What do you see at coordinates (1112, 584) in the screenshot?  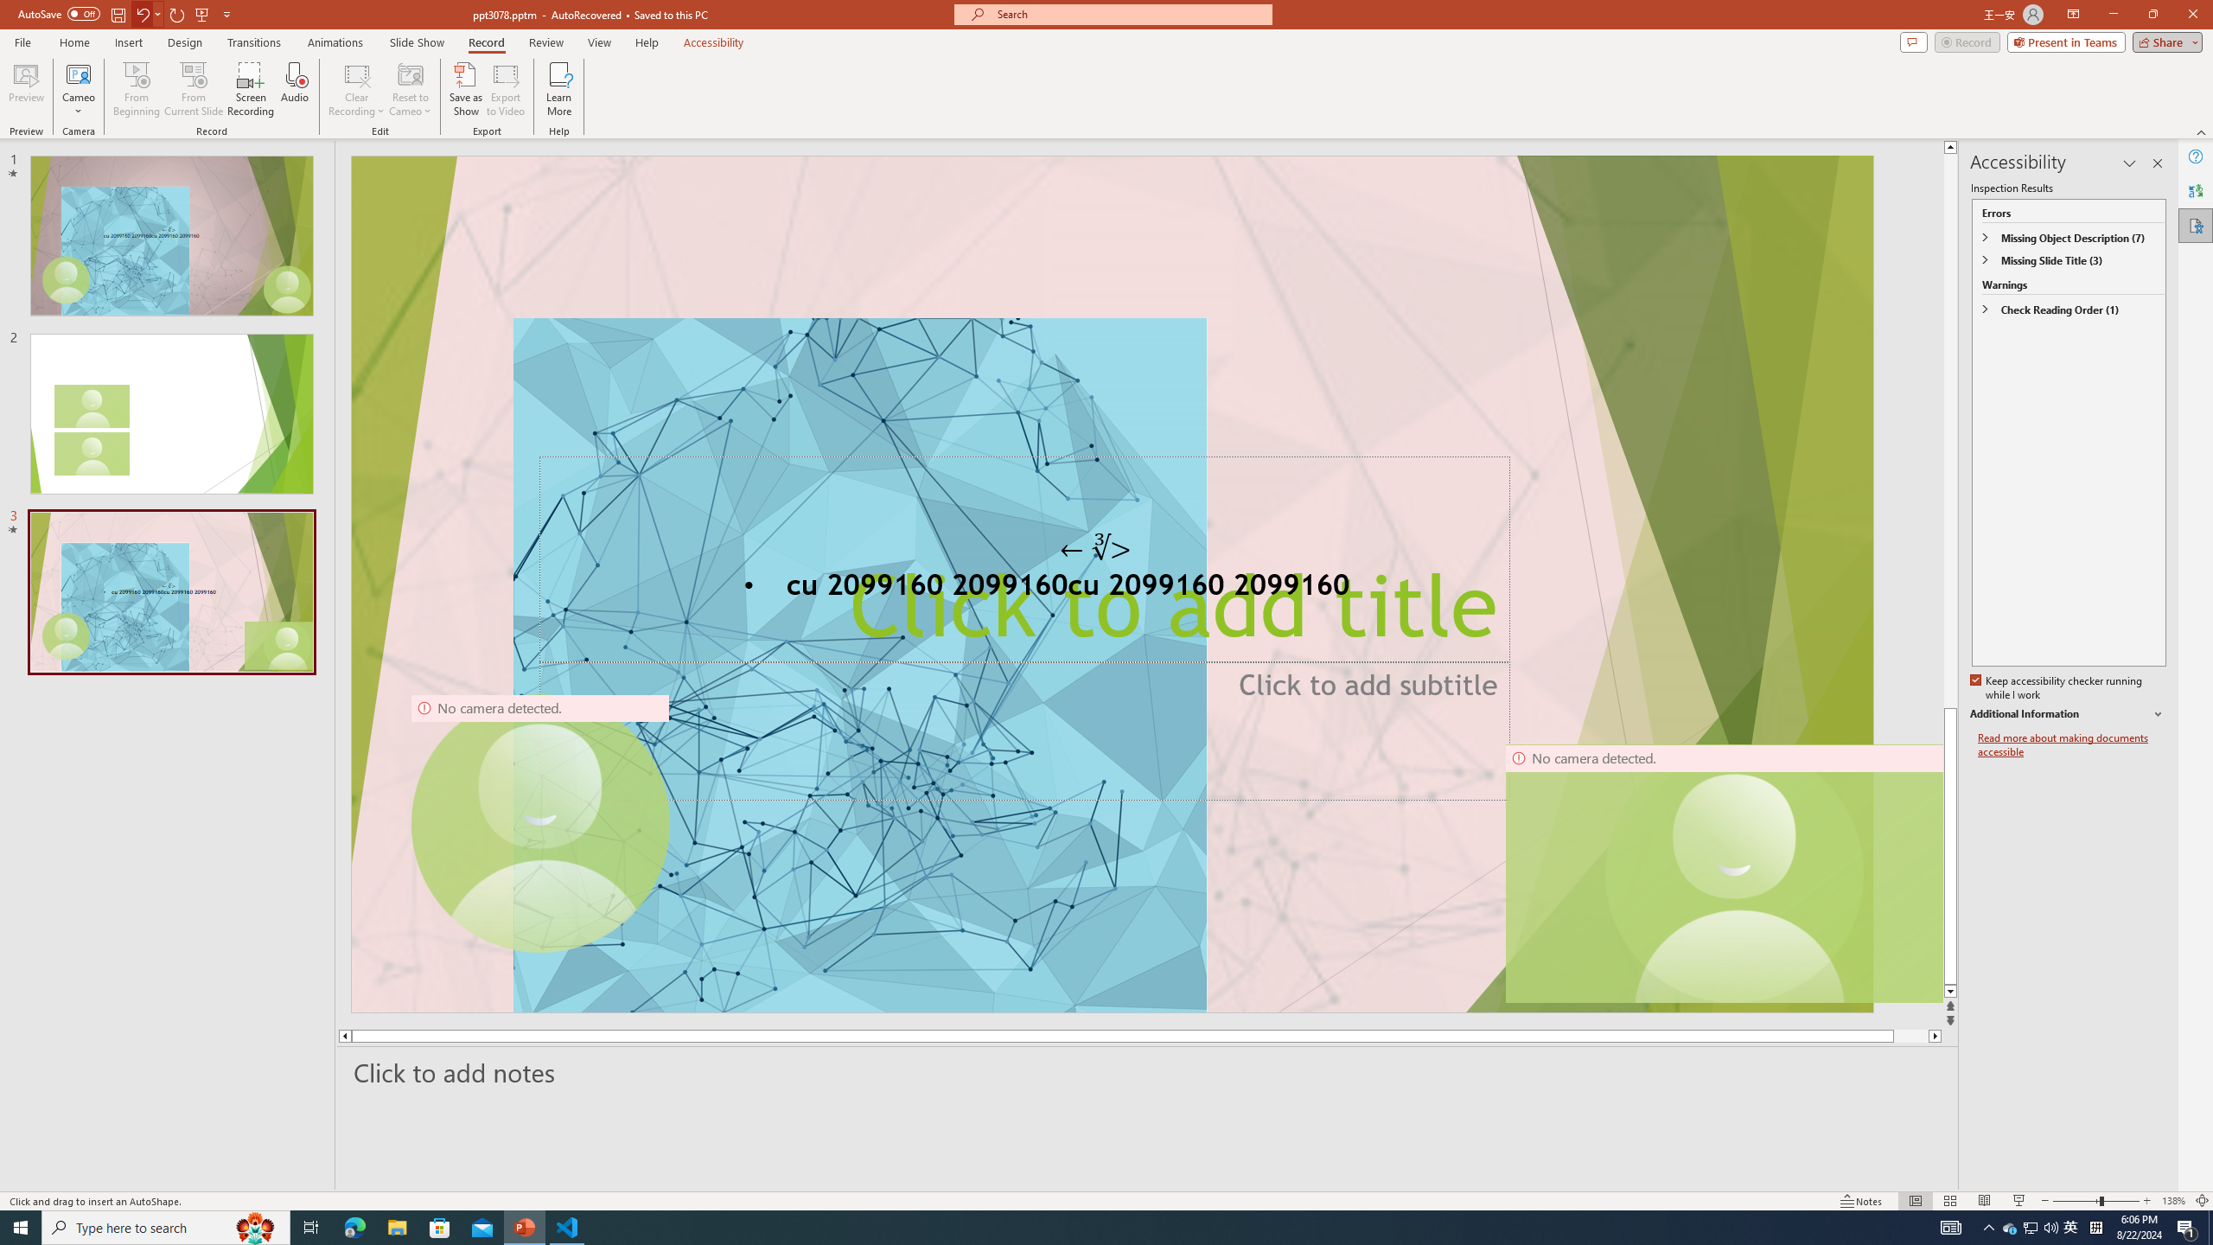 I see `An abstract genetic concept` at bounding box center [1112, 584].